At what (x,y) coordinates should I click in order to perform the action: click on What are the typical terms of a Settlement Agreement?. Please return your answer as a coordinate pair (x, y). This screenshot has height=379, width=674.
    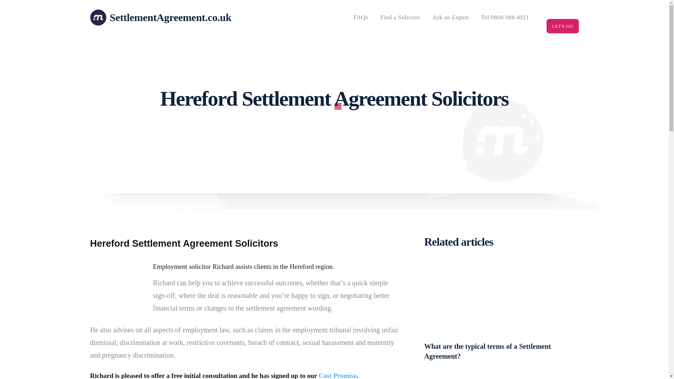
    Looking at the image, I should click on (487, 351).